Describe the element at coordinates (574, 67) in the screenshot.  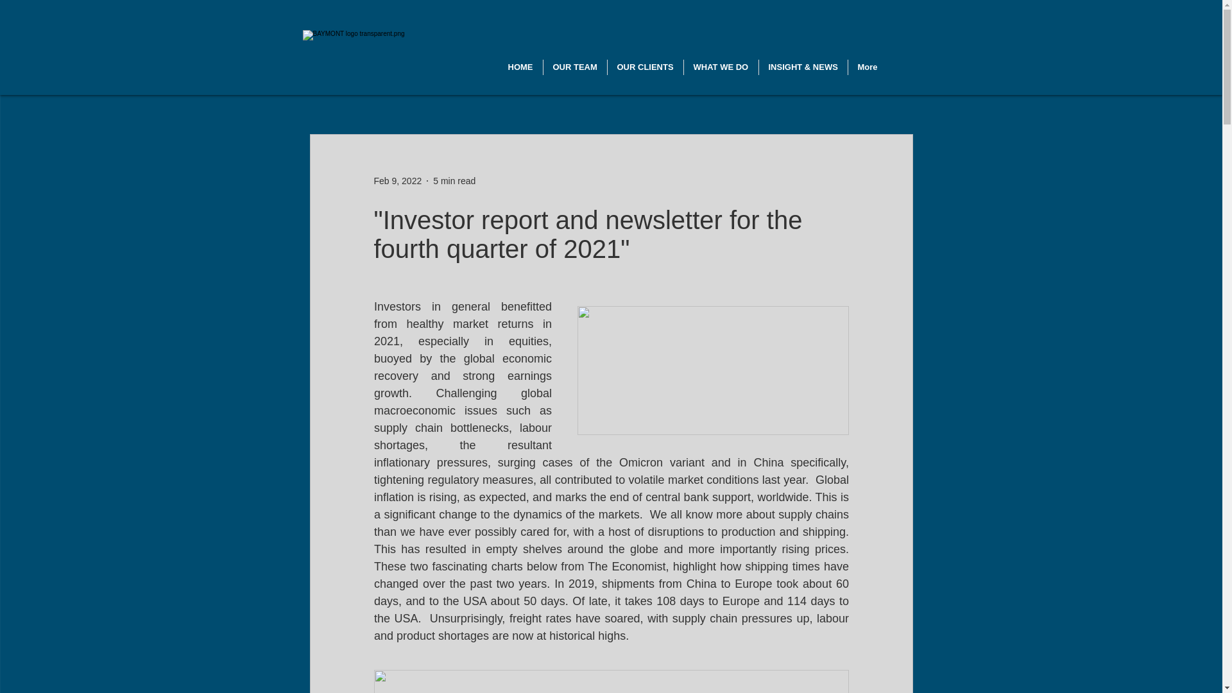
I see `OUR TEAM` at that location.